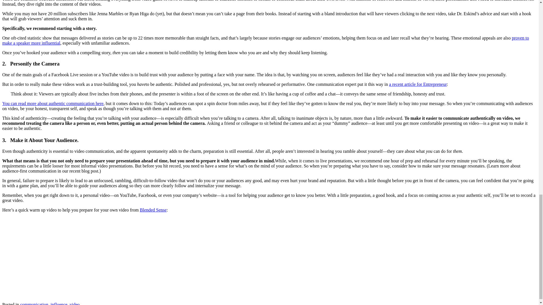  I want to click on 6 Ways to Make Sure You Are Ready to Be On Camera, so click(73, 256).